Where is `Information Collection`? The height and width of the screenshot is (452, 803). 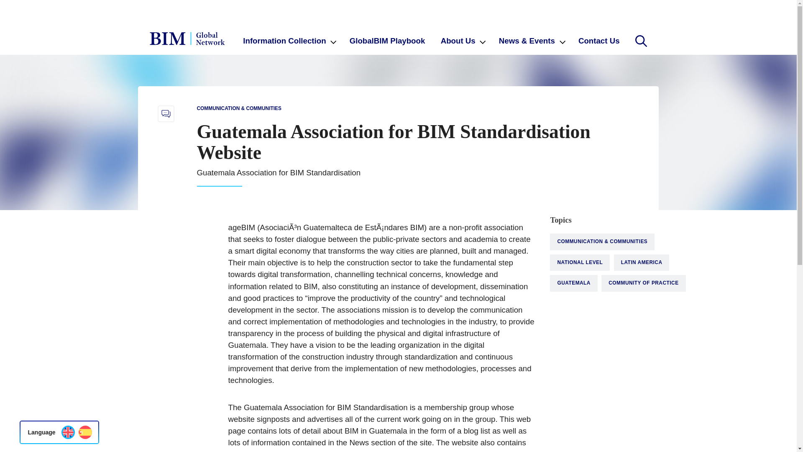
Information Collection is located at coordinates (289, 40).